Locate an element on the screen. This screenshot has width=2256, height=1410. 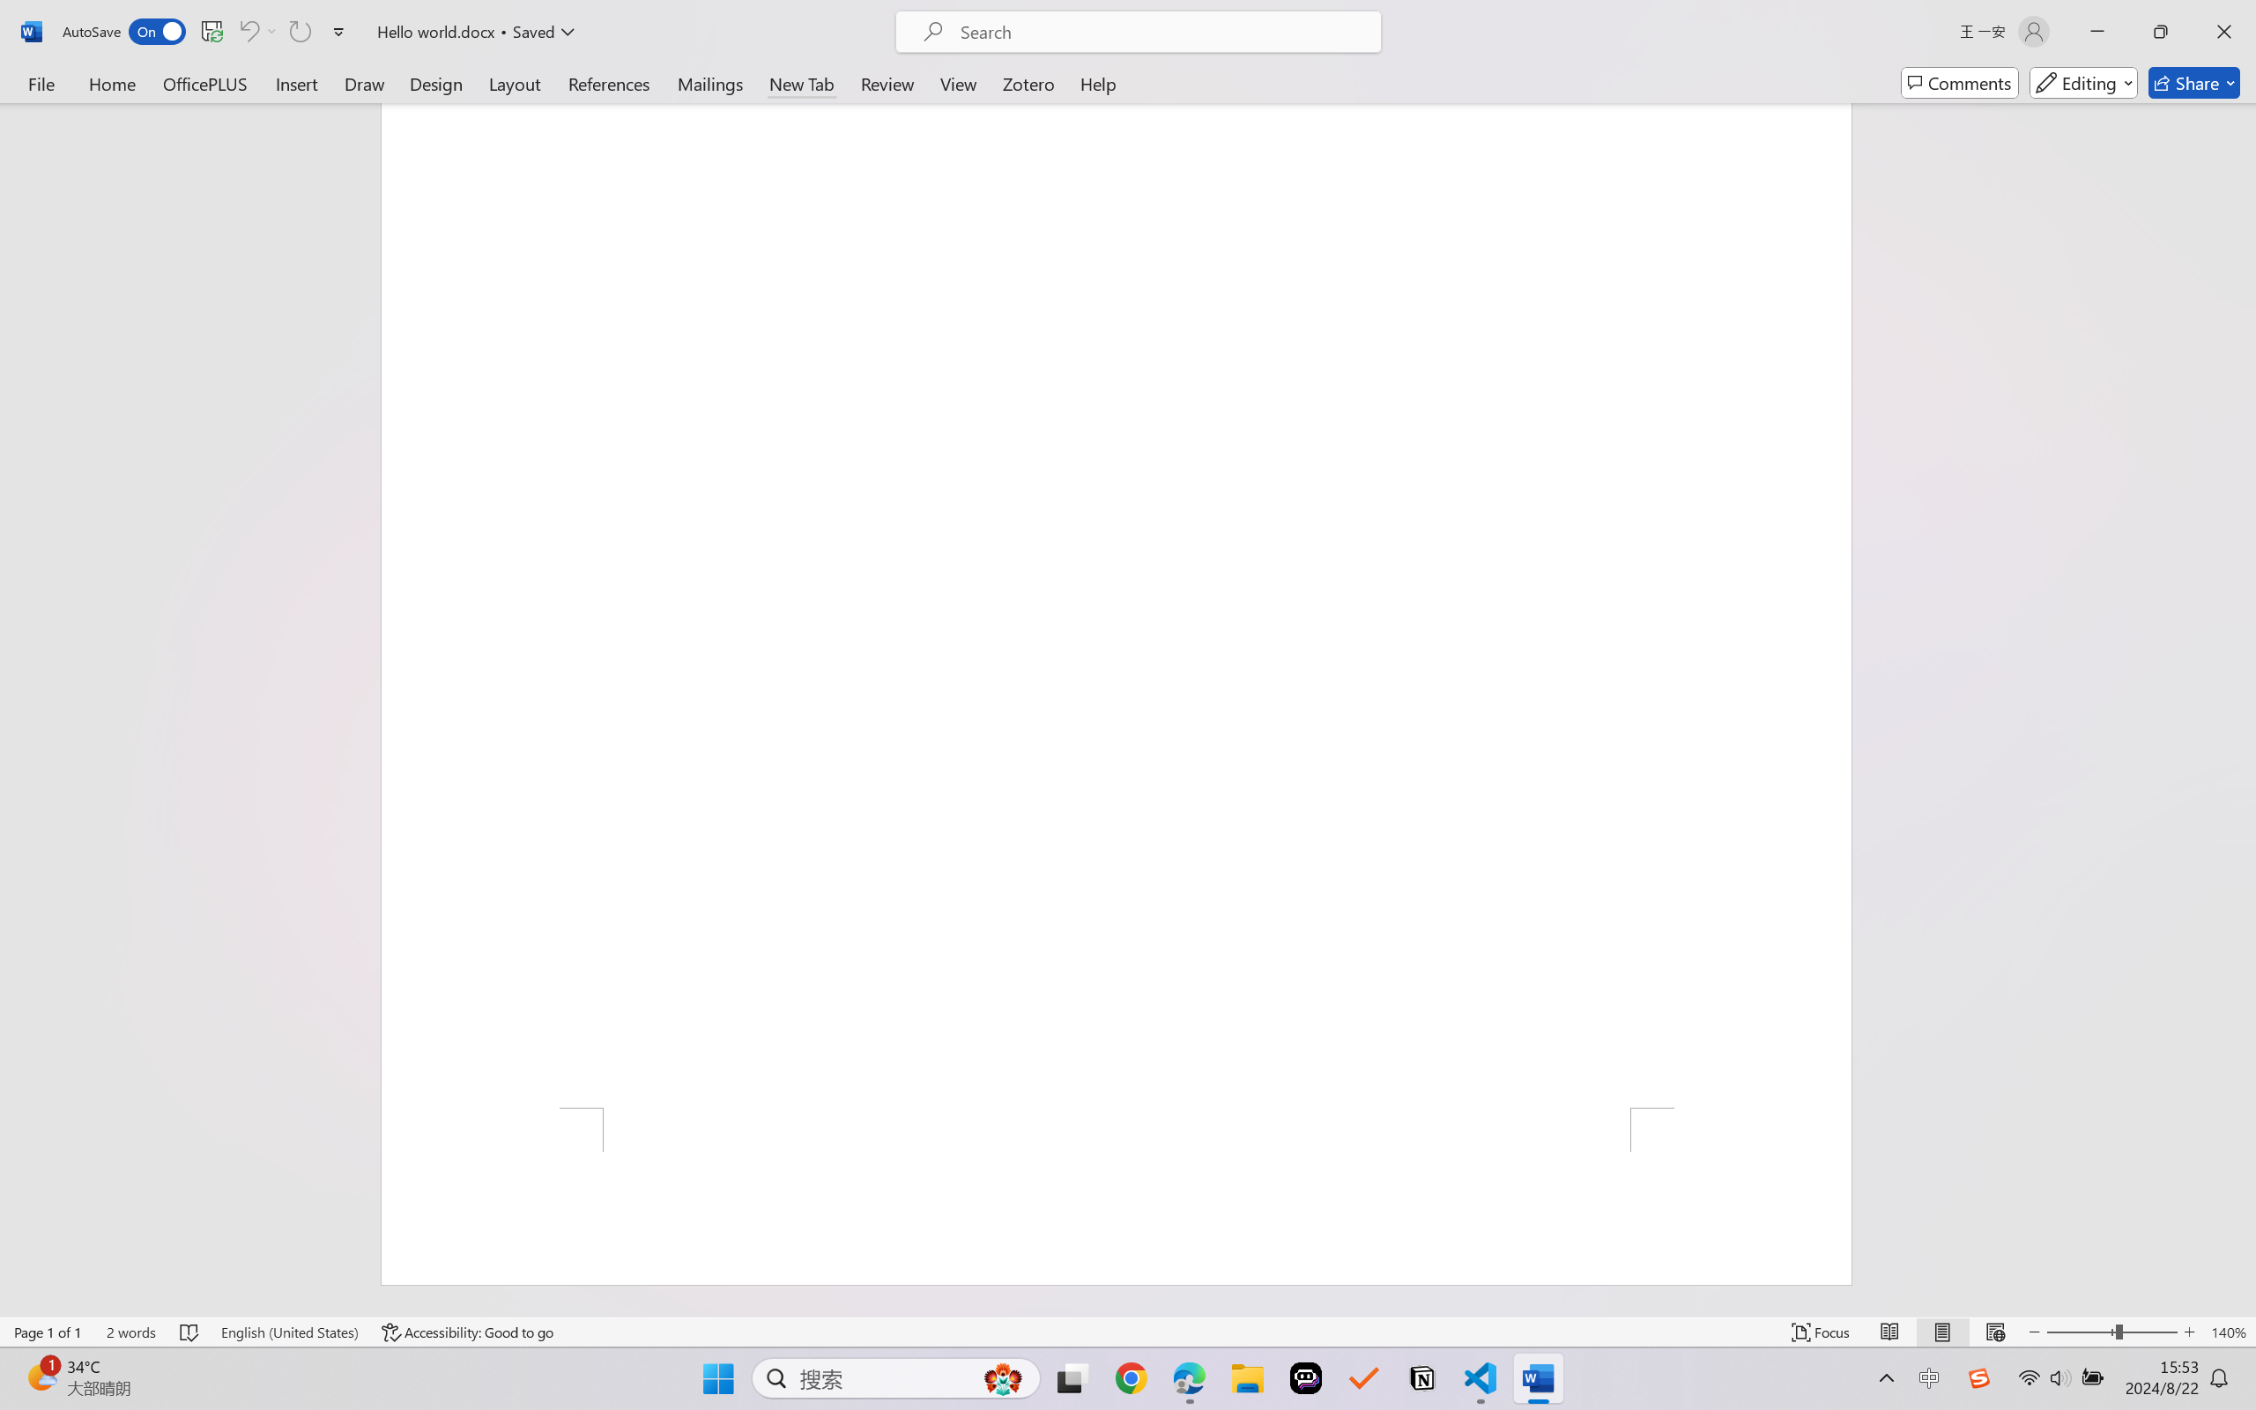
Comments is located at coordinates (1960, 83).